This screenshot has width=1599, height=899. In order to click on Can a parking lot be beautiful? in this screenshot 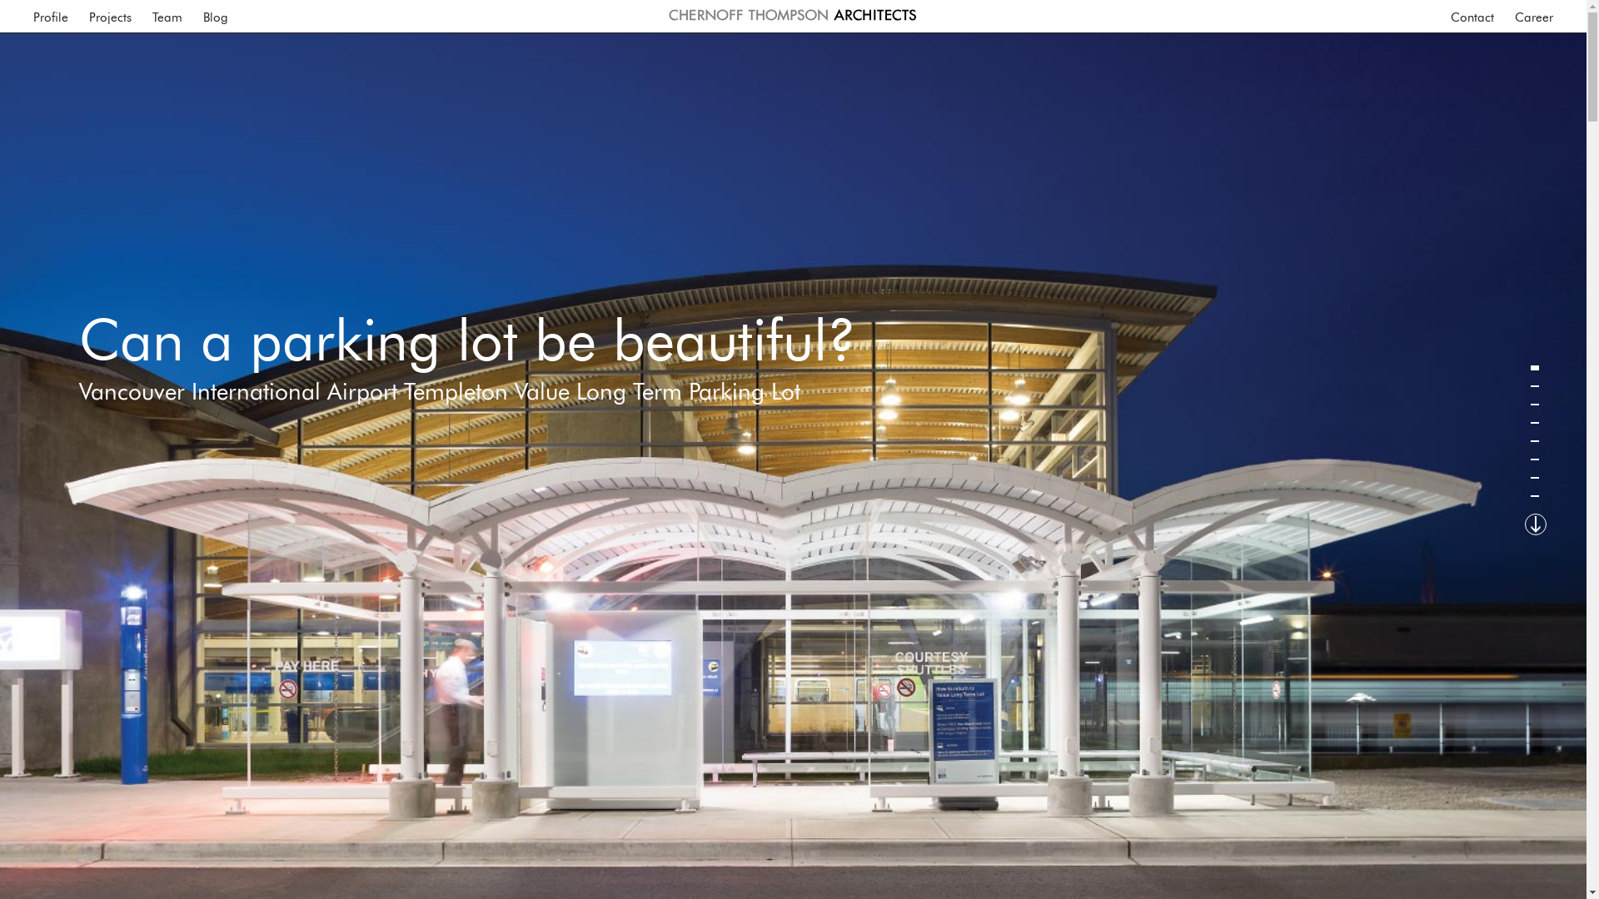, I will do `click(1531, 368)`.